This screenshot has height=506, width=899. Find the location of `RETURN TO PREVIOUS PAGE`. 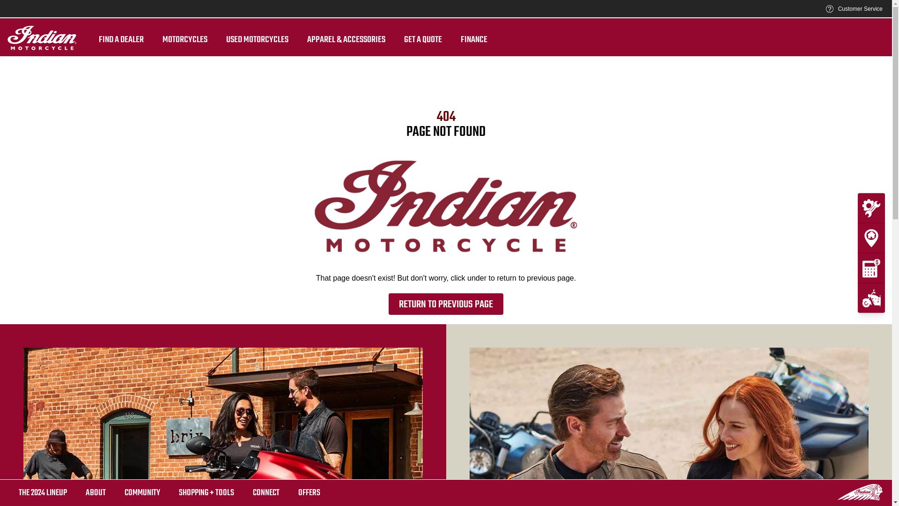

RETURN TO PREVIOUS PAGE is located at coordinates (446, 304).